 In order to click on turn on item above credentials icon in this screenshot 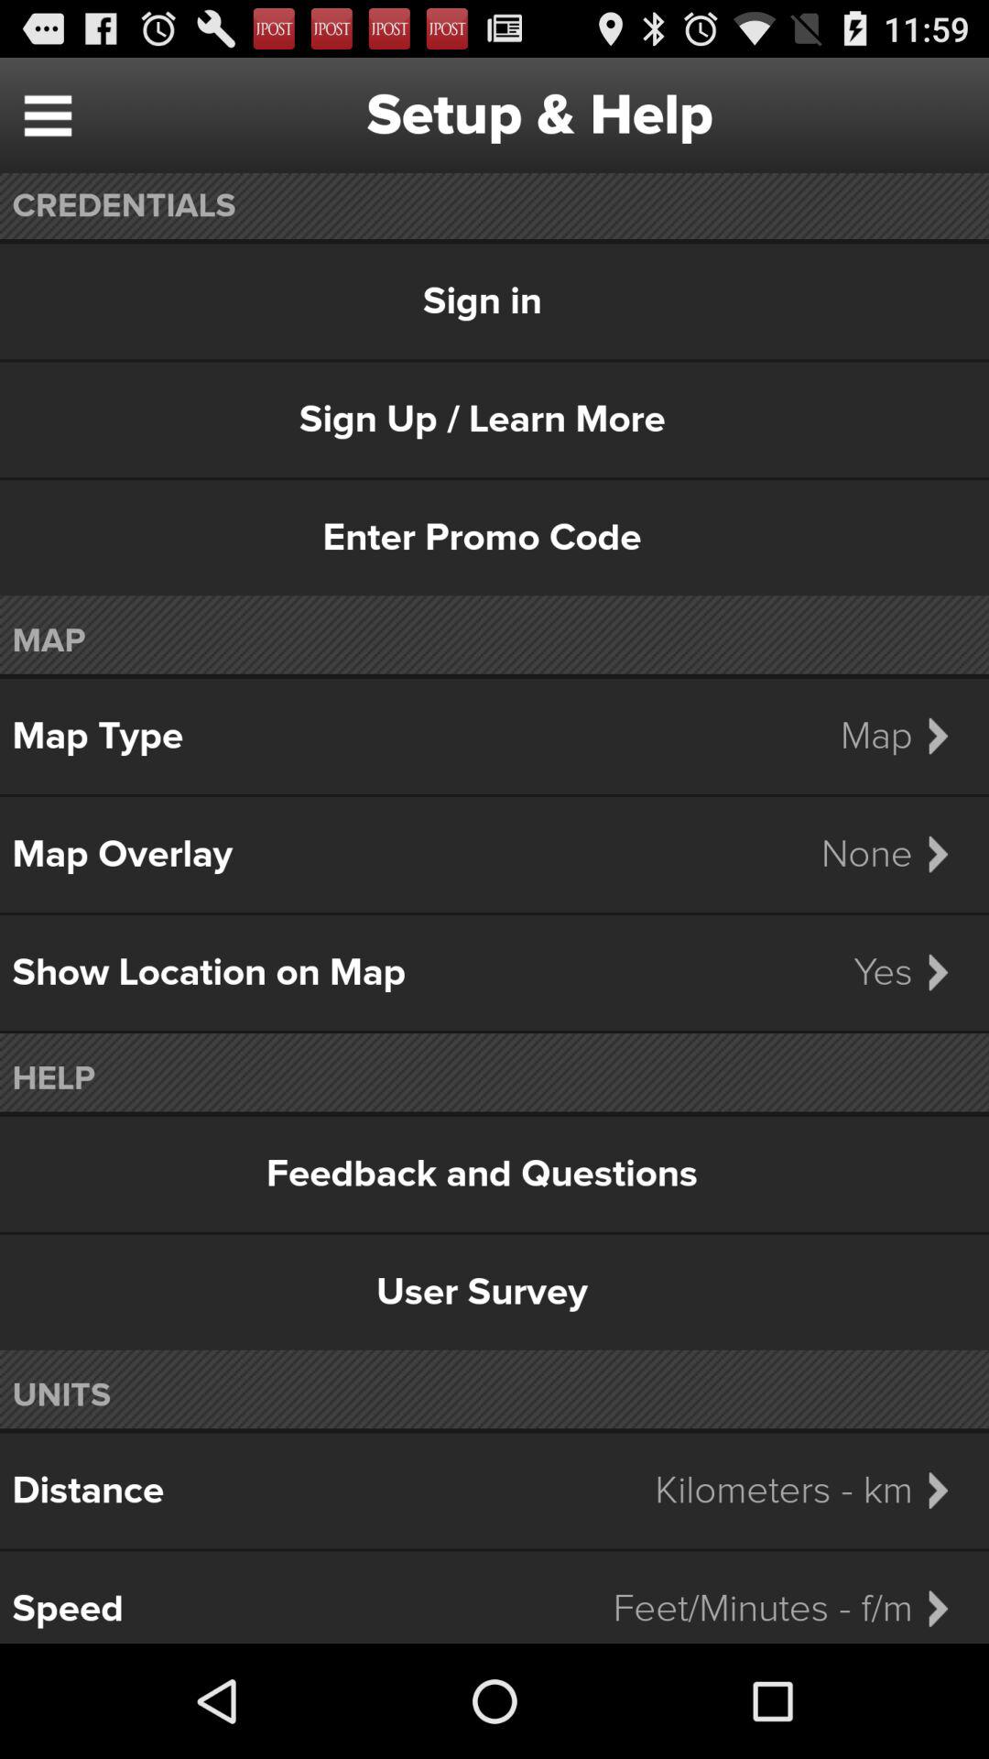, I will do `click(48, 115)`.